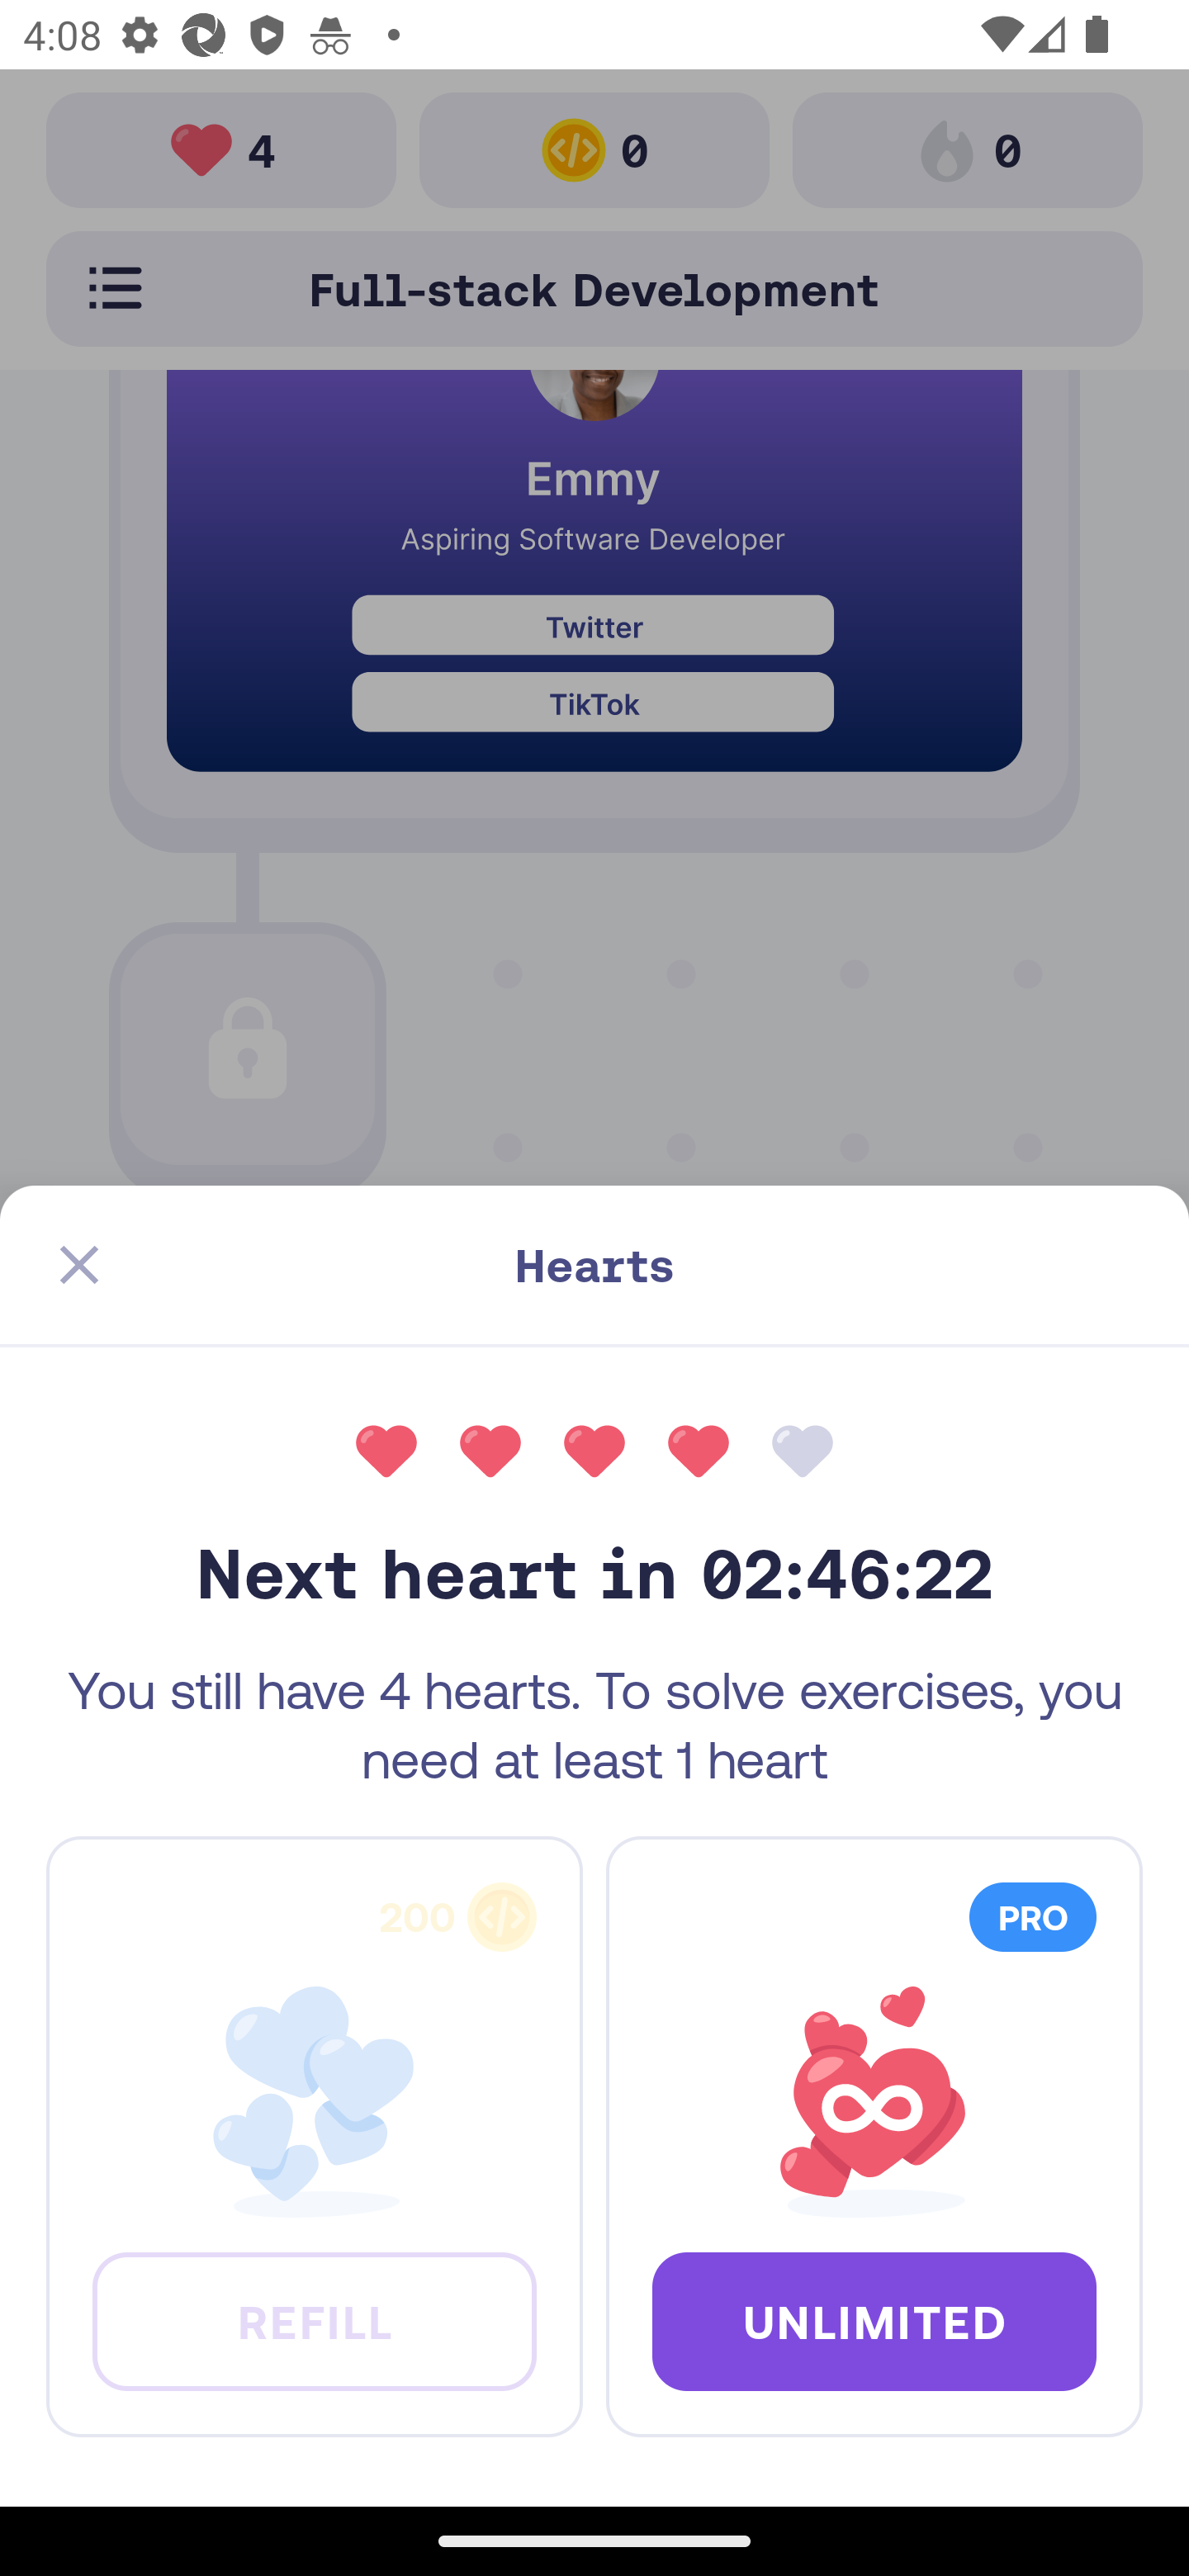  What do you see at coordinates (79, 1265) in the screenshot?
I see `Close` at bounding box center [79, 1265].